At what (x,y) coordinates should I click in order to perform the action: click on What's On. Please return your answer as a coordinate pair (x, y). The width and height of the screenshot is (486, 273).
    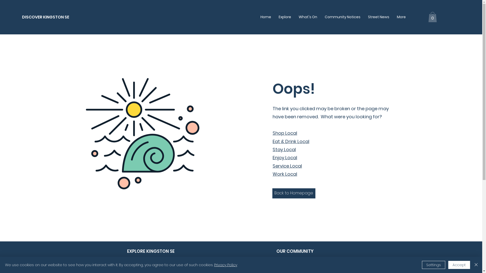
    Looking at the image, I should click on (308, 17).